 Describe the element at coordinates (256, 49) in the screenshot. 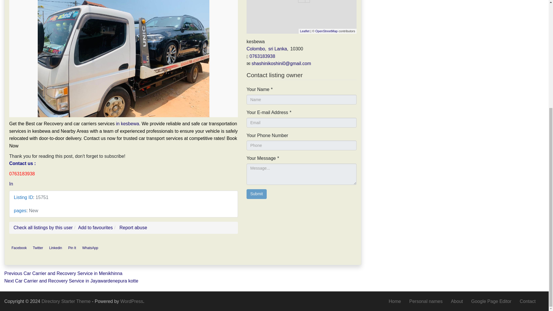

I see `Colombo` at that location.